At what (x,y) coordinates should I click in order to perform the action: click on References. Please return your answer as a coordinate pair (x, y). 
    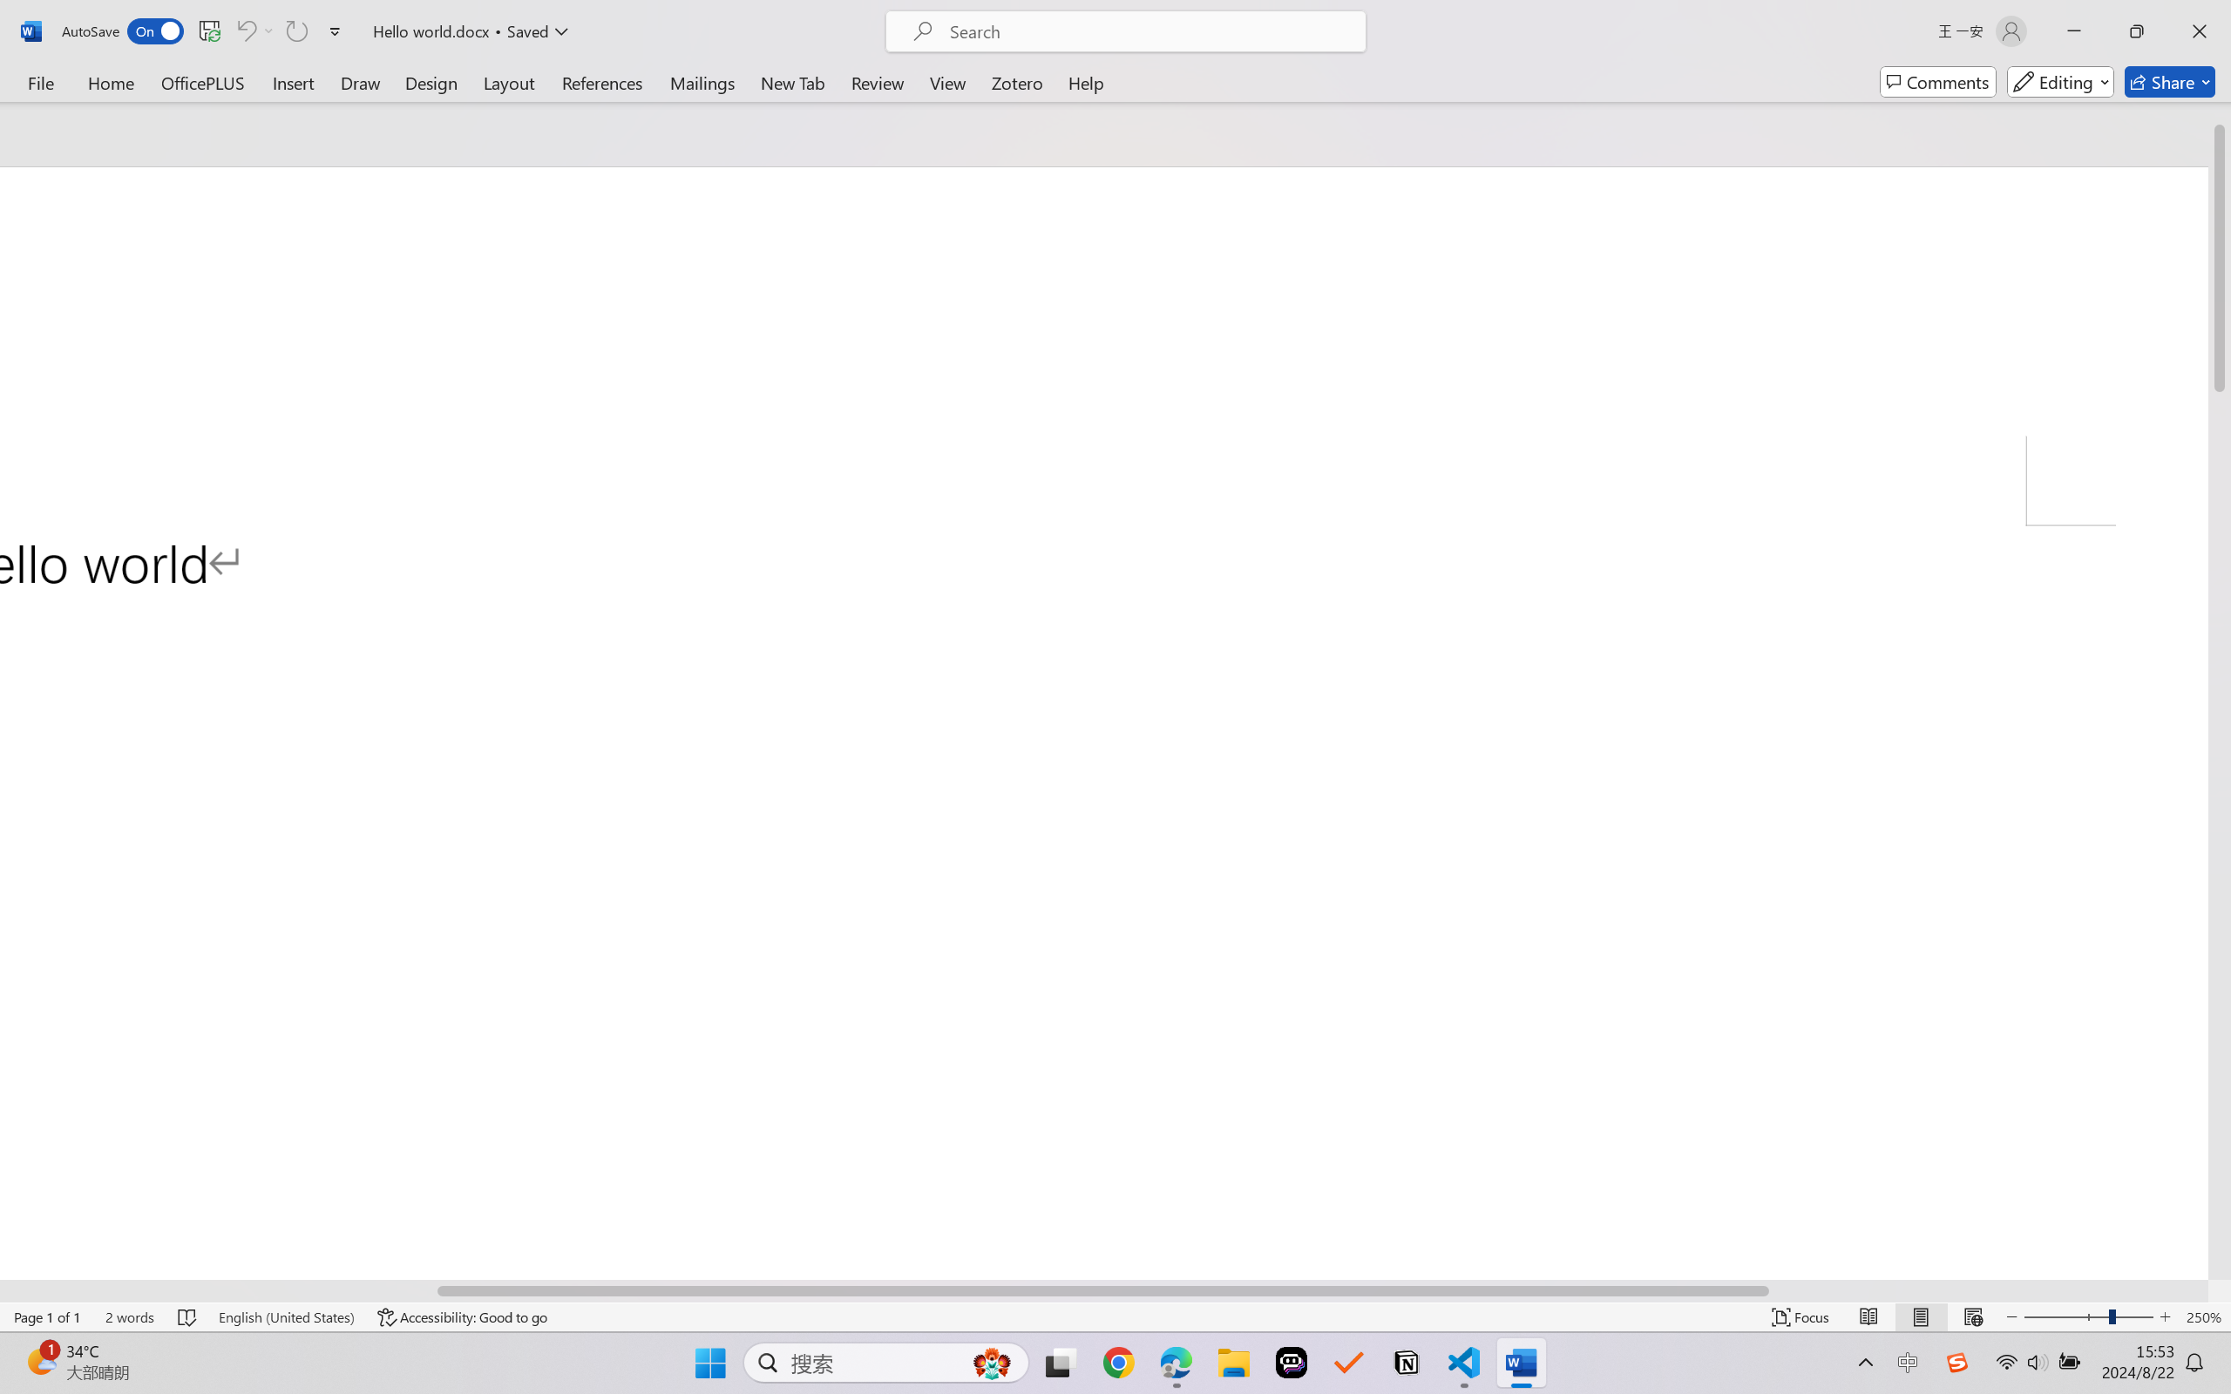
    Looking at the image, I should click on (603, 82).